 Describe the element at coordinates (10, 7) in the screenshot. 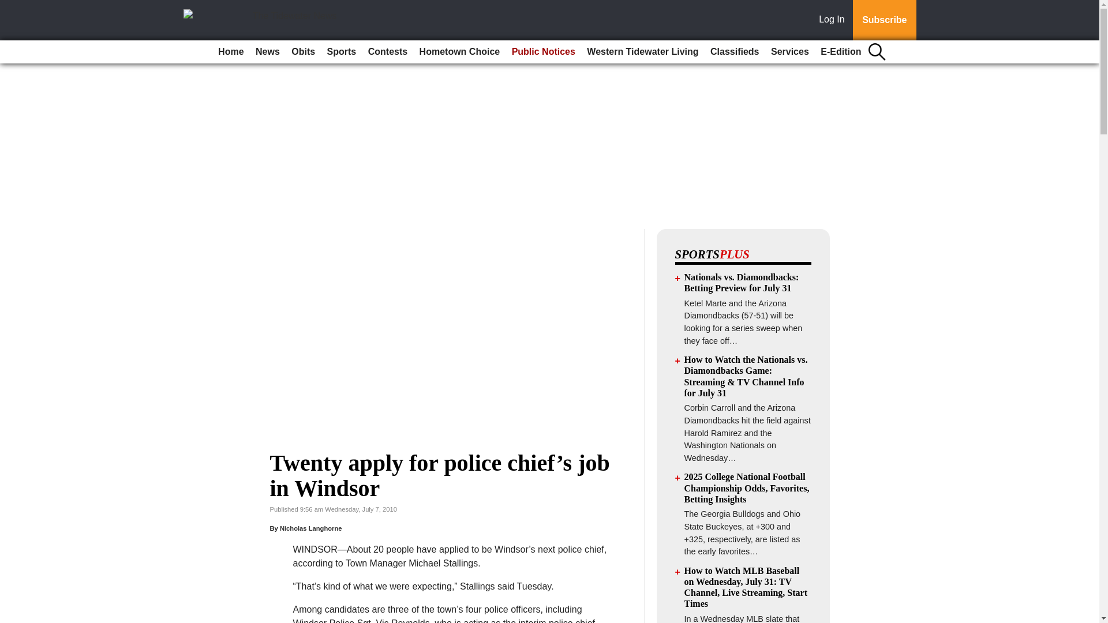

I see `Go` at that location.